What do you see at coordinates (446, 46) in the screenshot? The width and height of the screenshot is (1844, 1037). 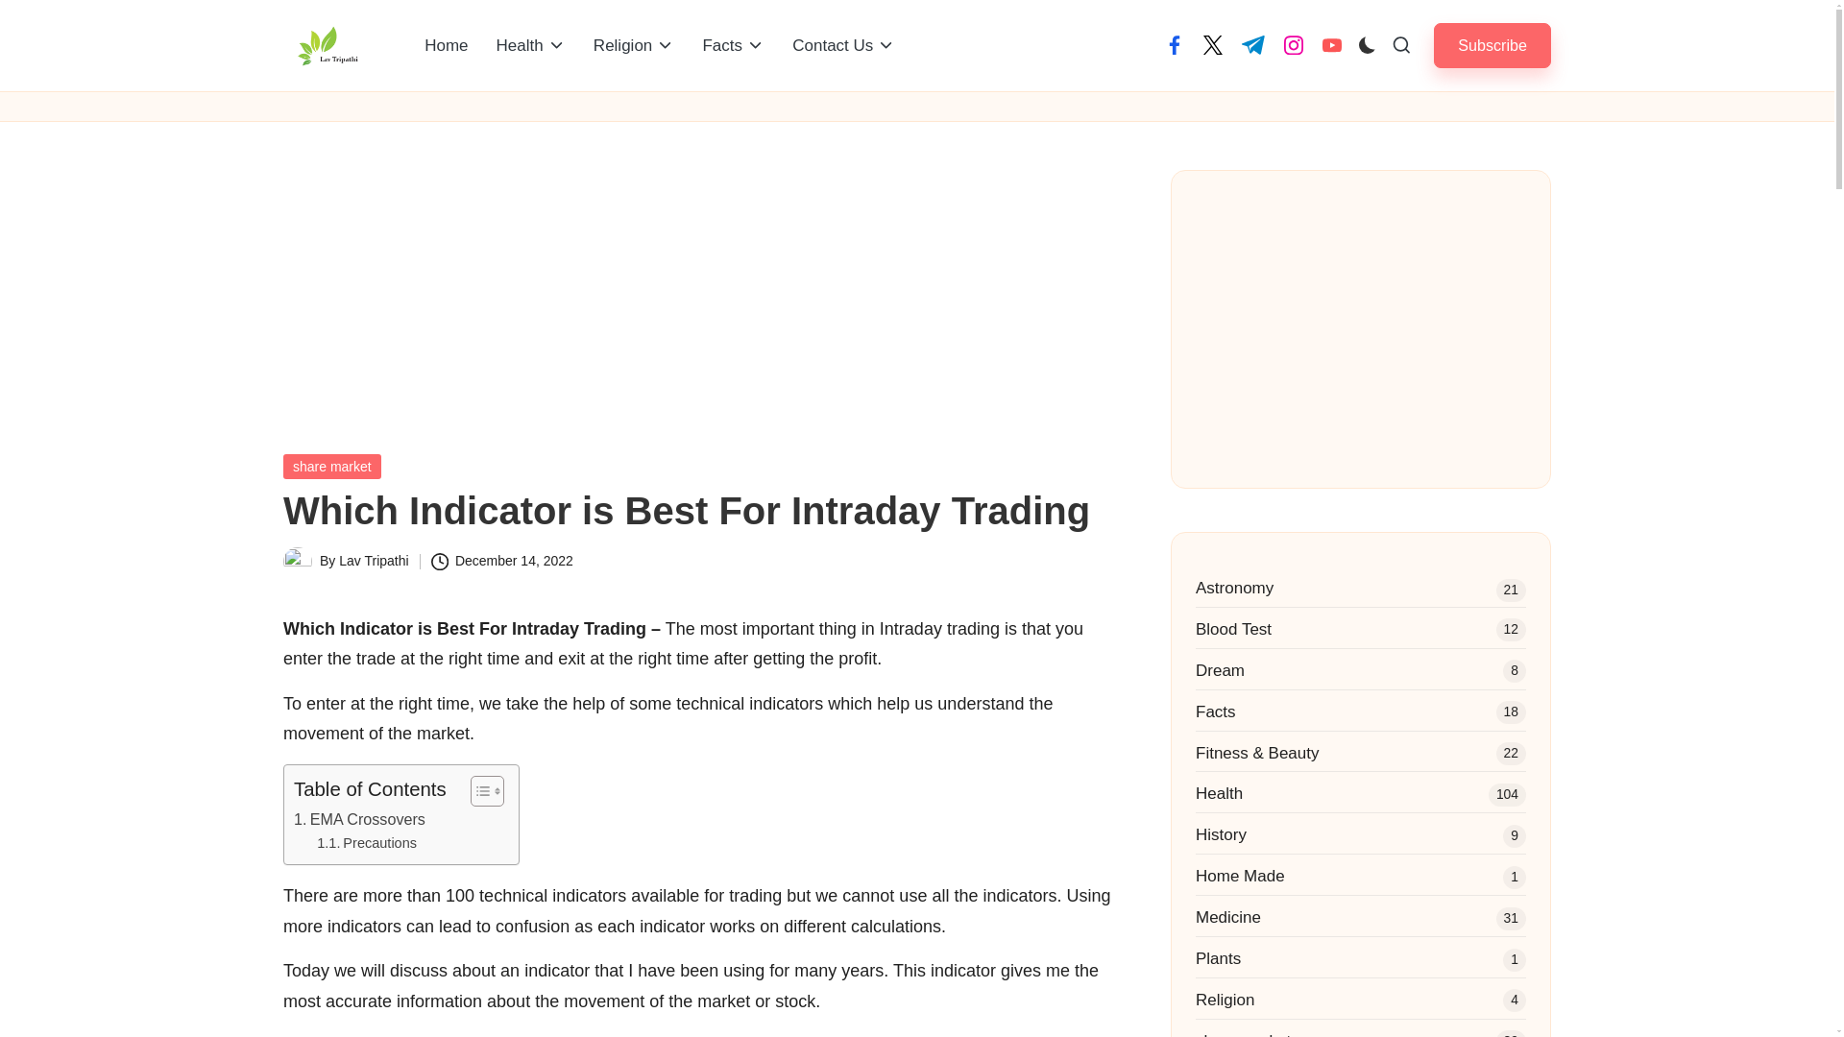 I see `Home` at bounding box center [446, 46].